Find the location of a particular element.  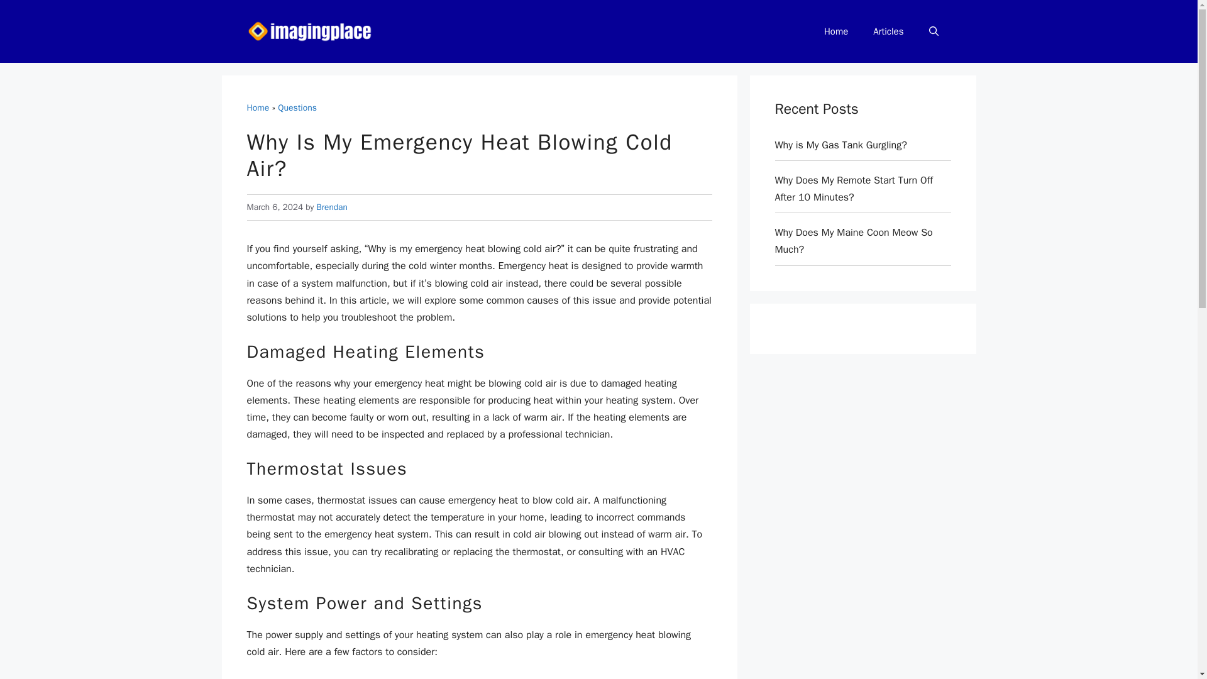

Home is located at coordinates (258, 108).